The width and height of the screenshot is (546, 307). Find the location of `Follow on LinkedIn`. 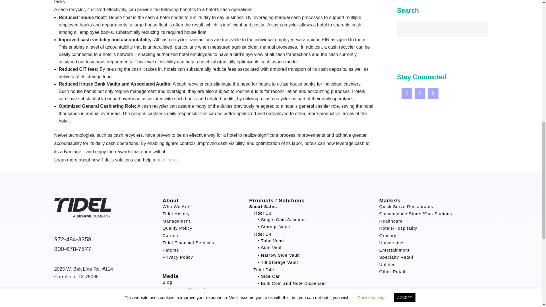

Follow on LinkedIn is located at coordinates (433, 93).